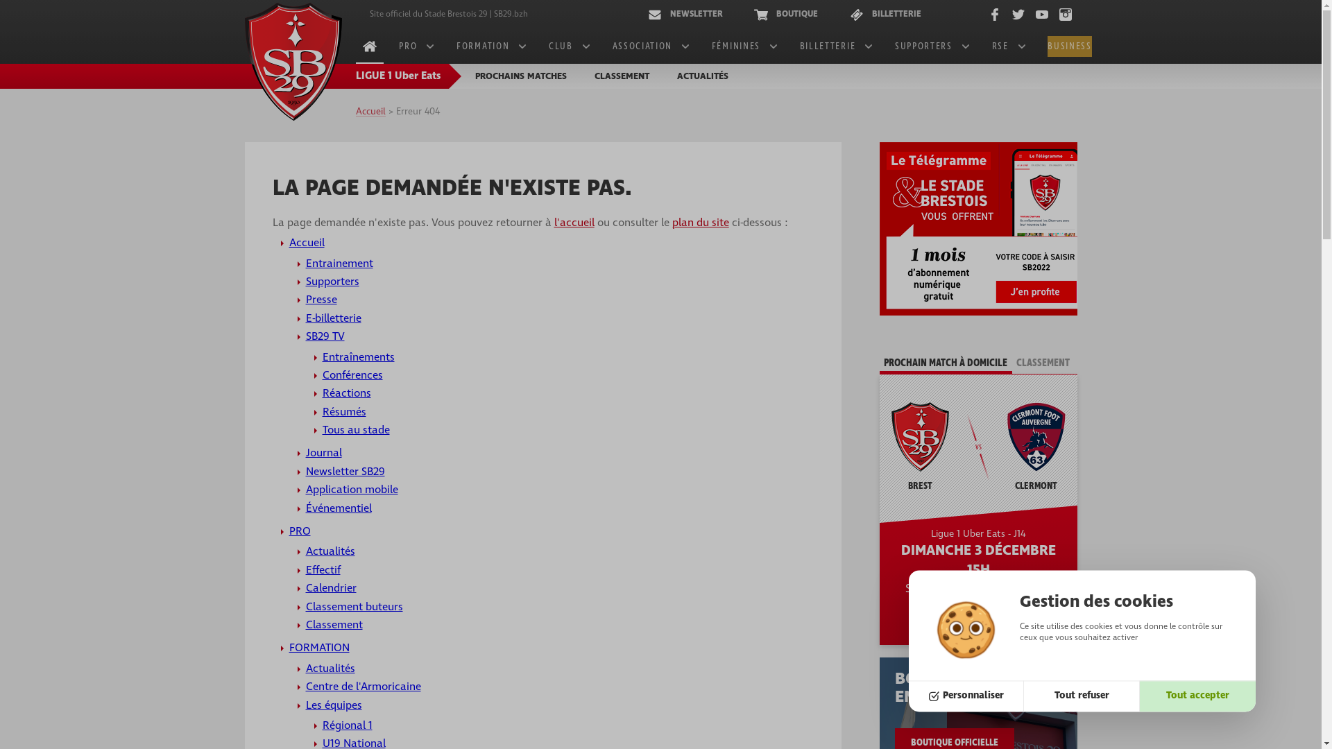 This screenshot has height=749, width=1332. What do you see at coordinates (1197, 696) in the screenshot?
I see `Tout accepter` at bounding box center [1197, 696].